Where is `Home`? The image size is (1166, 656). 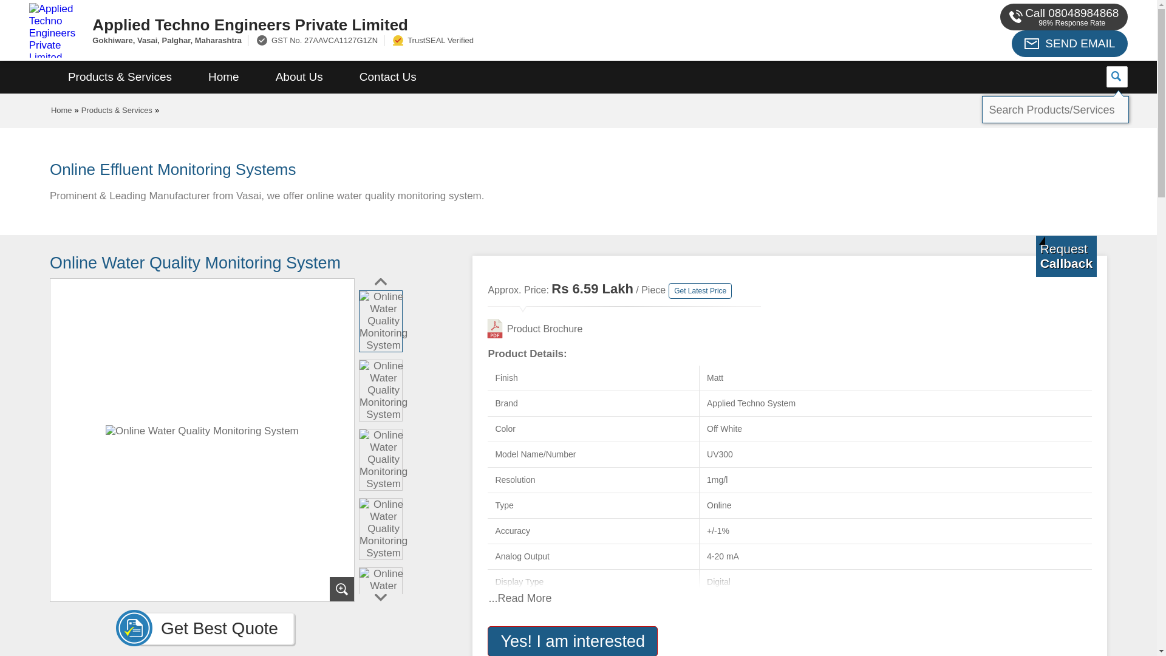
Home is located at coordinates (62, 110).